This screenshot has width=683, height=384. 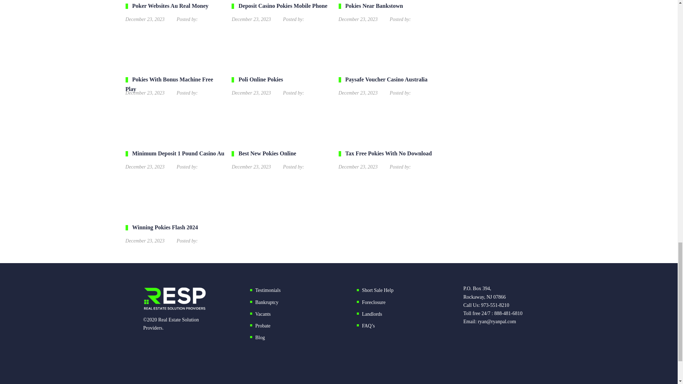 I want to click on Minimum Deposit 1 Pound Casino Au, so click(x=175, y=159).